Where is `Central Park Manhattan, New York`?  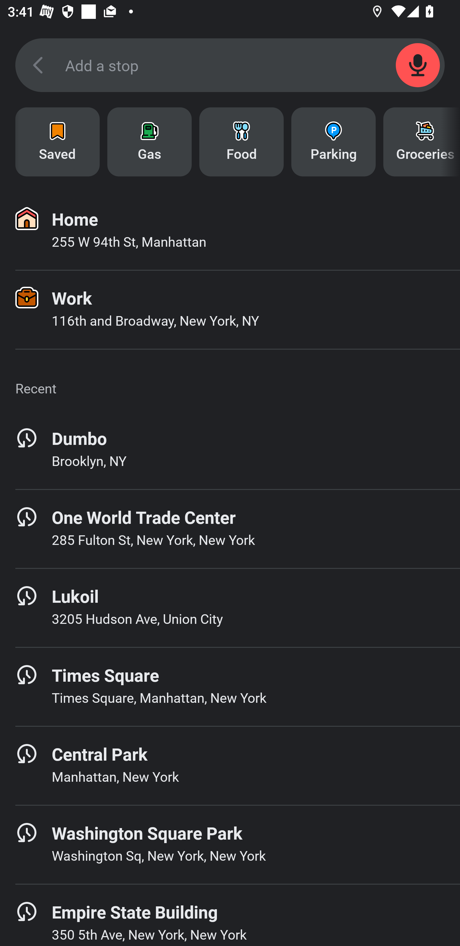 Central Park Manhattan, New York is located at coordinates (230, 766).